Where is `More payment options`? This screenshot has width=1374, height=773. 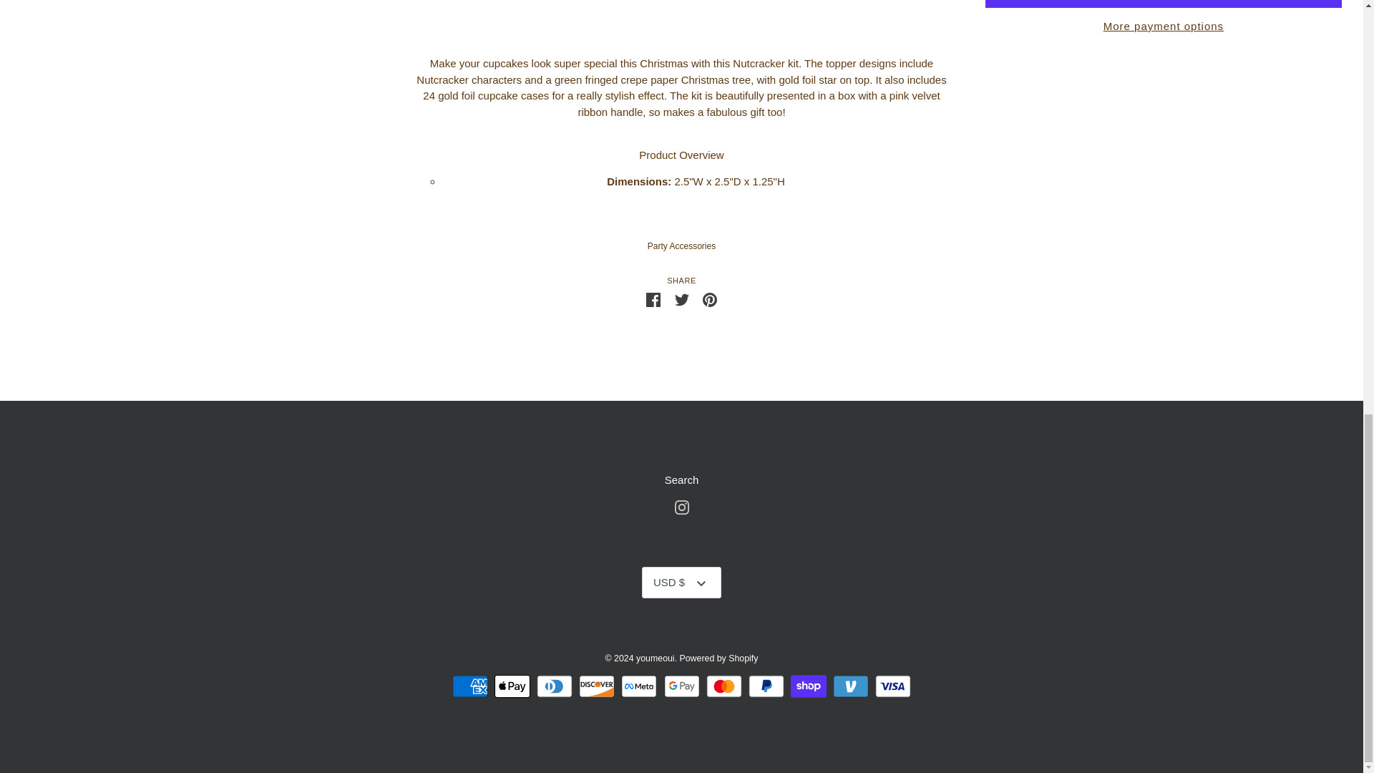
More payment options is located at coordinates (638, 686).